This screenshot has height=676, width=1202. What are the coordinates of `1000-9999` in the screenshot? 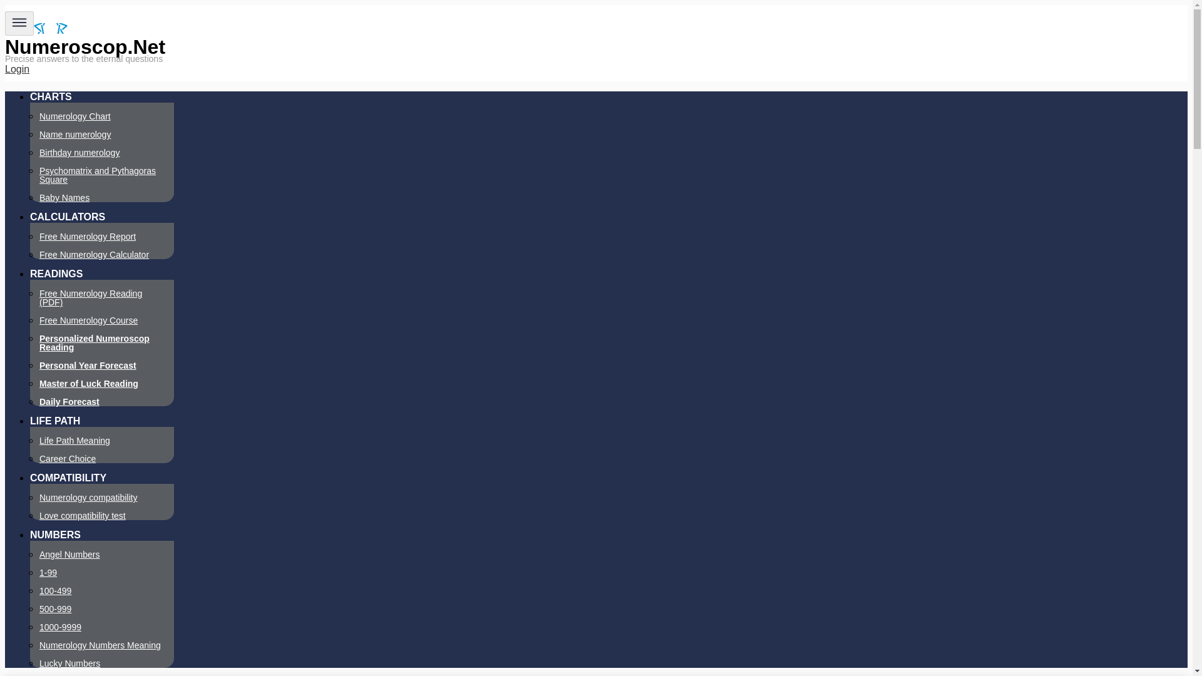 It's located at (60, 627).